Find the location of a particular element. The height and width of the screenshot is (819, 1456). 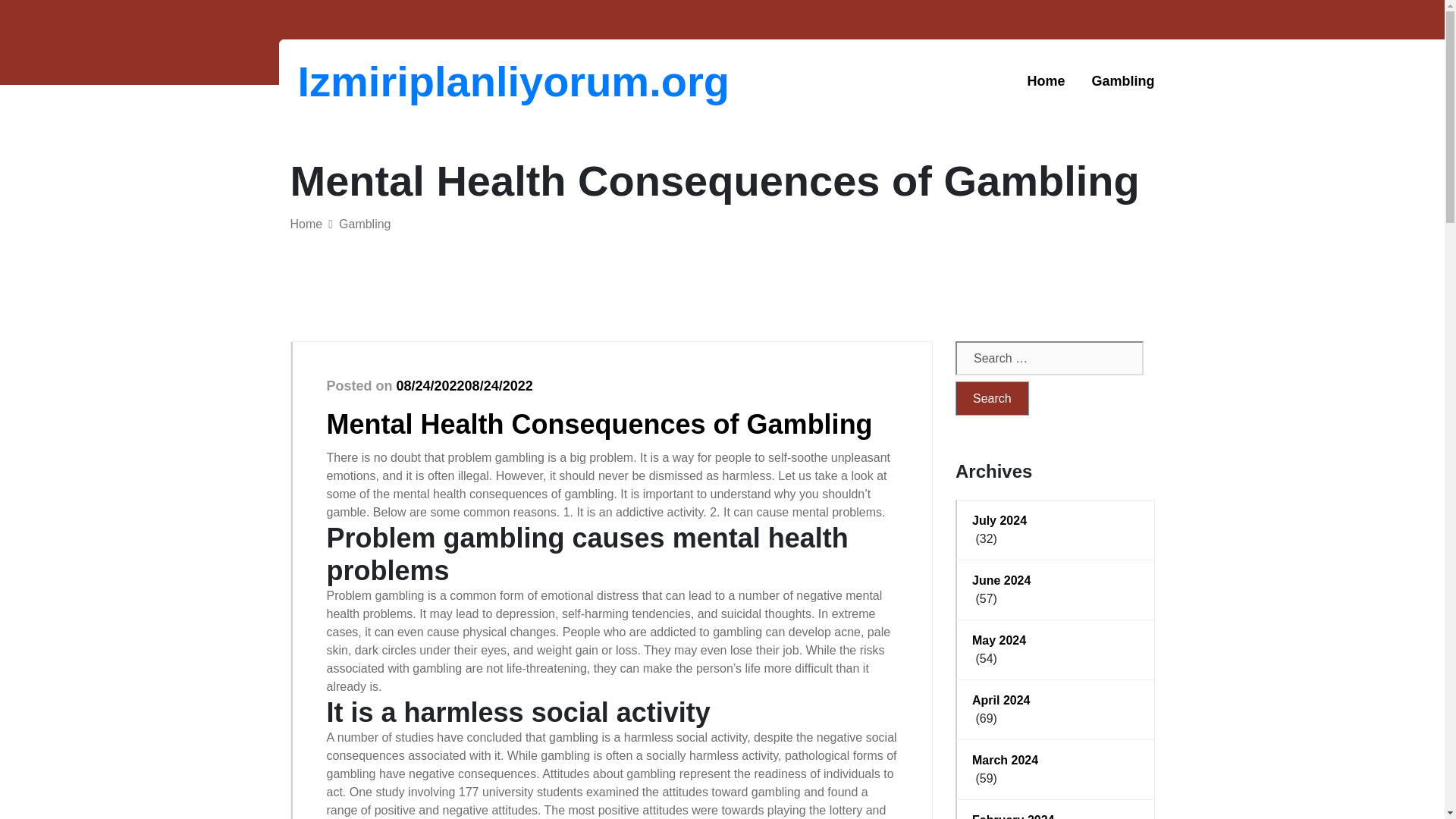

May 2024 is located at coordinates (1056, 640).